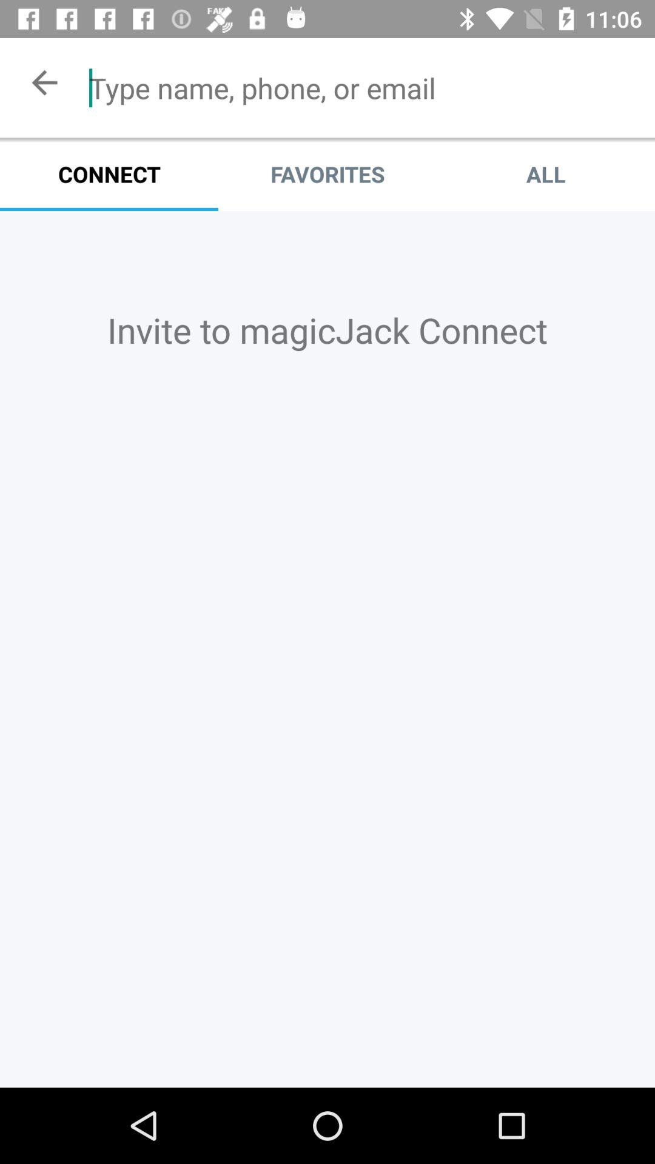  Describe the element at coordinates (327, 175) in the screenshot. I see `turn on item next to connect` at that location.